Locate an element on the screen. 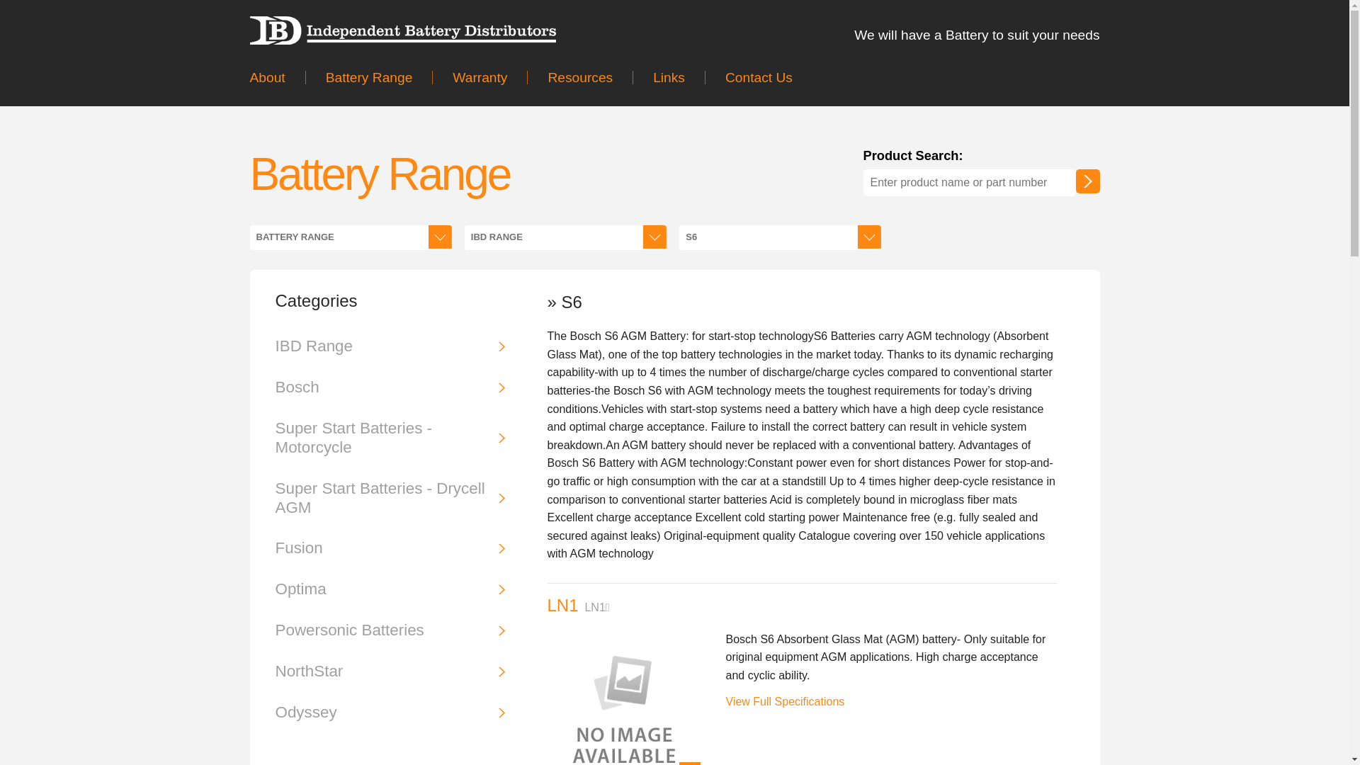  Fusion is located at coordinates (390, 548).